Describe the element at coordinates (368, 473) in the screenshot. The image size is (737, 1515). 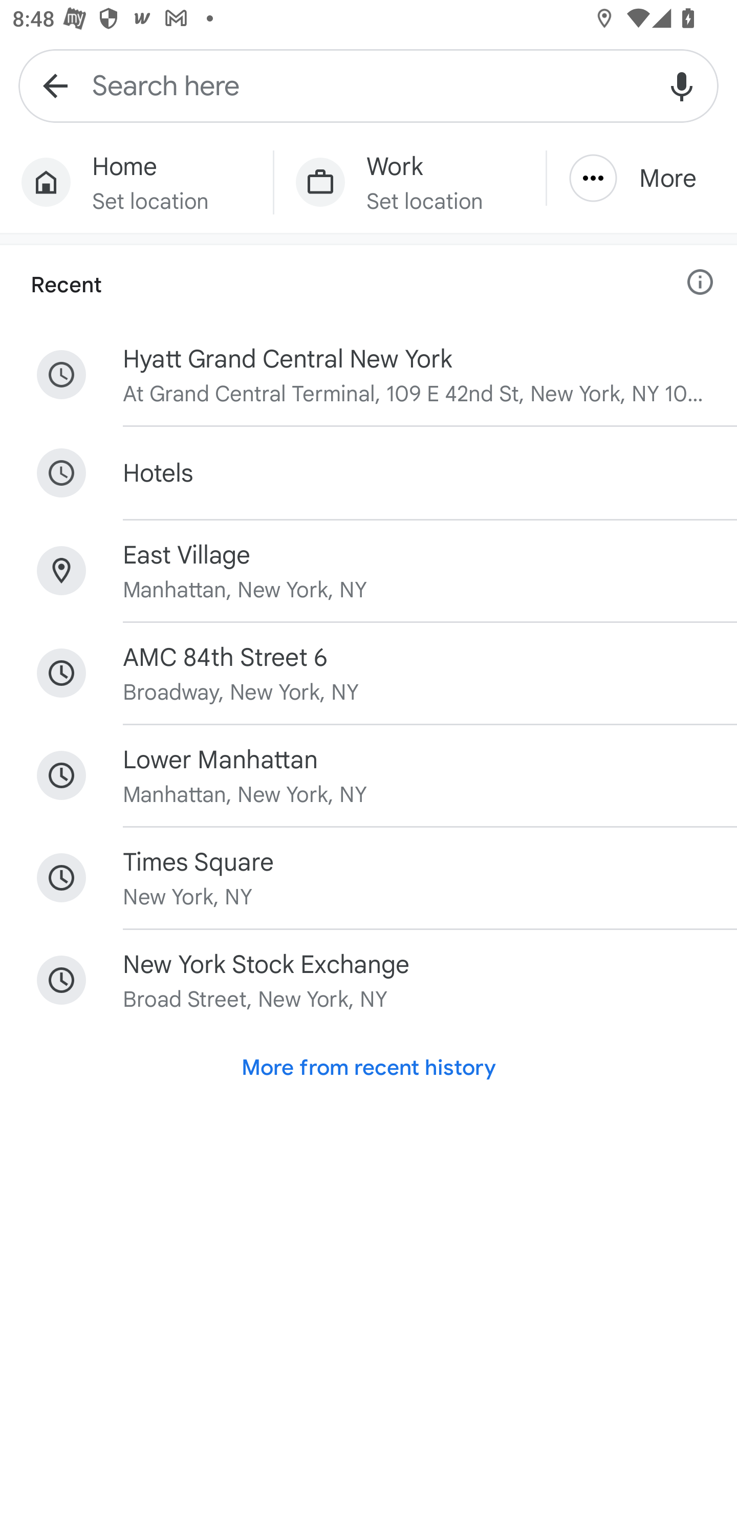
I see `Hotels` at that location.